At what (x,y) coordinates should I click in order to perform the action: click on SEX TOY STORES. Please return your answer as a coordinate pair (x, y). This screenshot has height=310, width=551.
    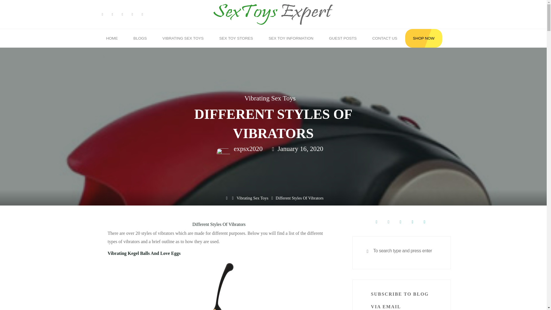
    Looking at the image, I should click on (236, 38).